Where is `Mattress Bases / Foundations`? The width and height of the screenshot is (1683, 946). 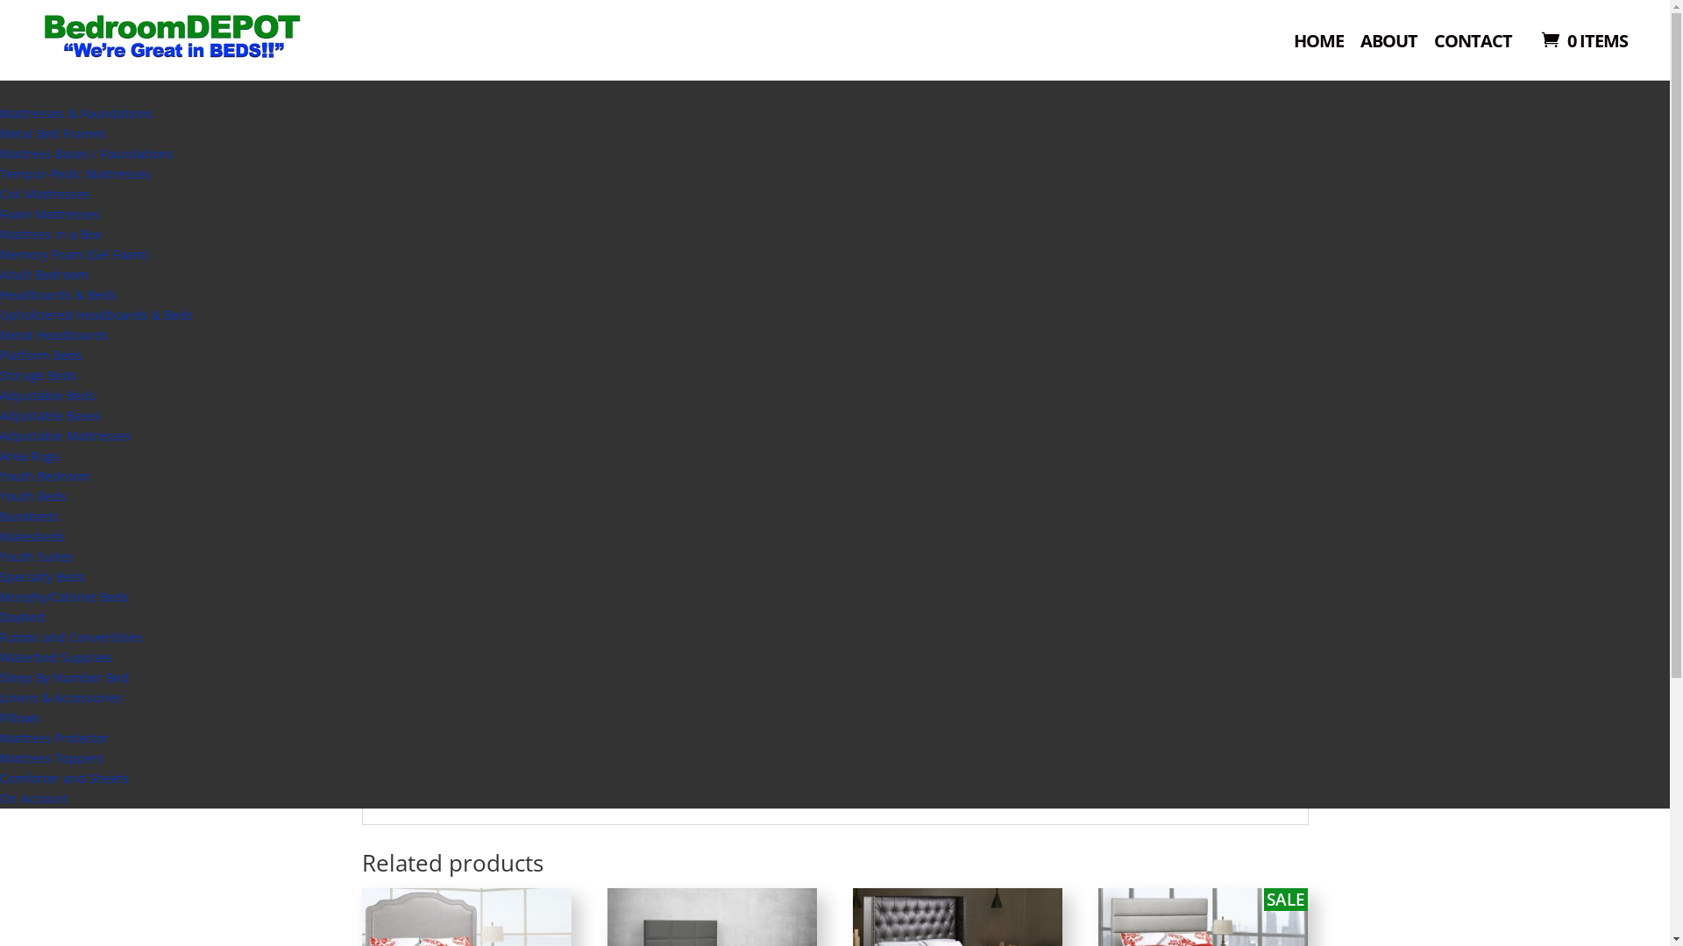 Mattress Bases / Foundations is located at coordinates (87, 154).